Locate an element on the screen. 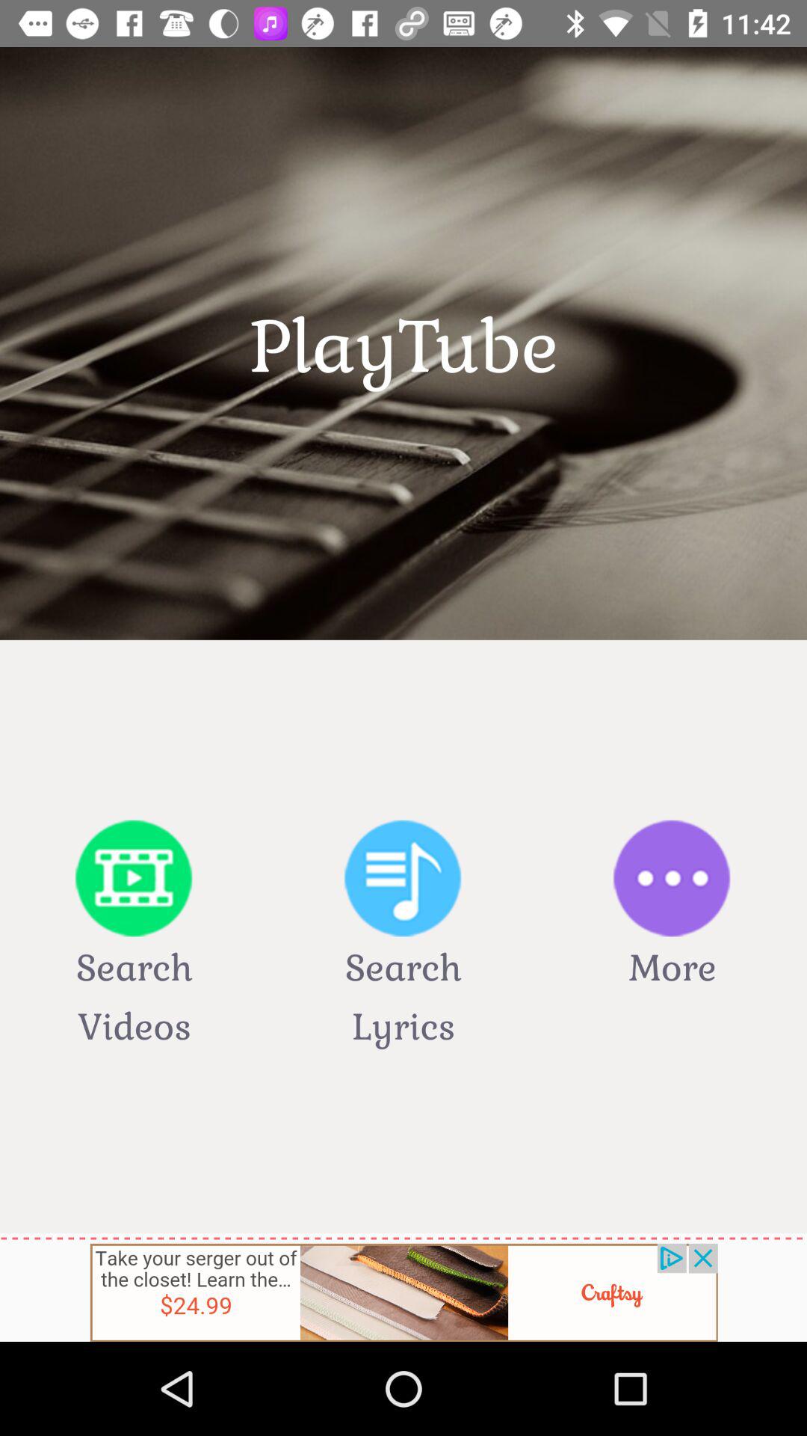  click advertisement is located at coordinates (403, 1292).